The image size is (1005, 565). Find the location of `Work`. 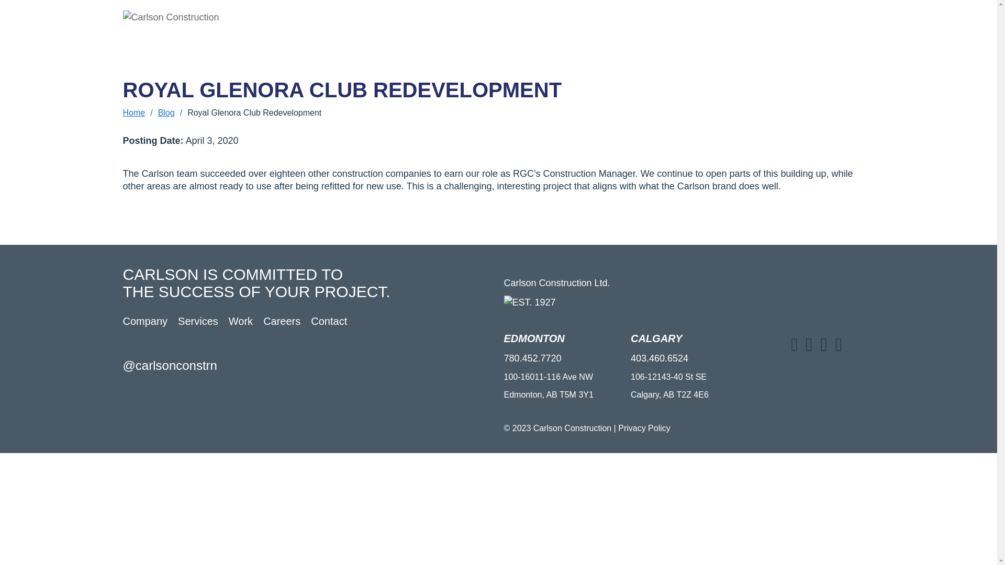

Work is located at coordinates (552, 24).